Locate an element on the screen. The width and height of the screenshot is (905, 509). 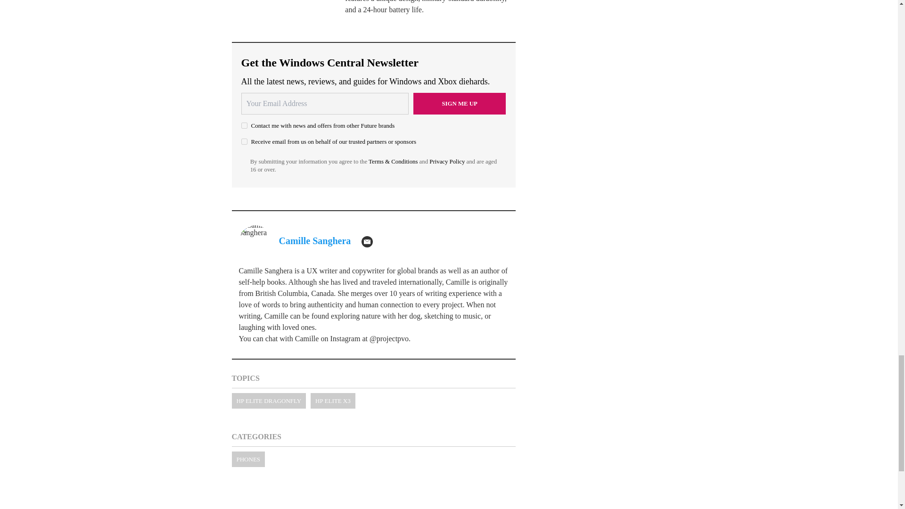
Sign me up is located at coordinates (460, 104).